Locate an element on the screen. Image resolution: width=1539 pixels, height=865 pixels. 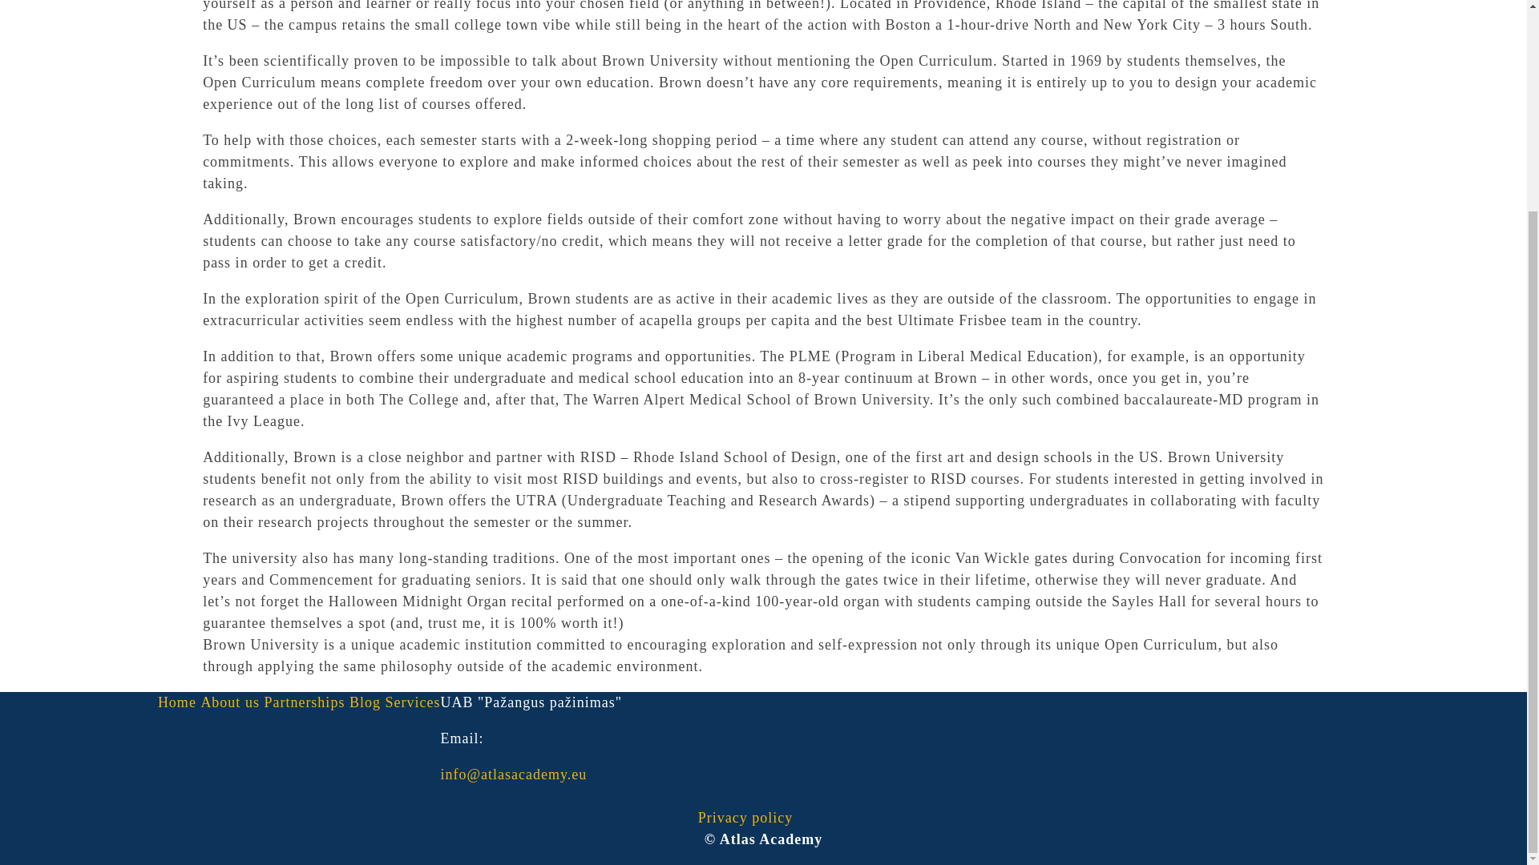
Services is located at coordinates (412, 702).